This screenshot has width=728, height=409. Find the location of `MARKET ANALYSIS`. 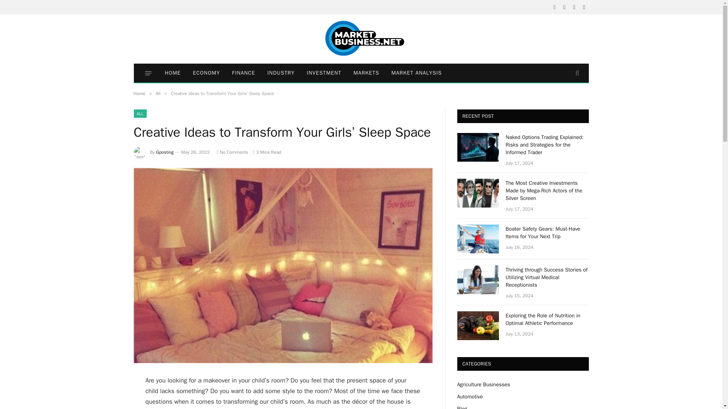

MARKET ANALYSIS is located at coordinates (416, 73).